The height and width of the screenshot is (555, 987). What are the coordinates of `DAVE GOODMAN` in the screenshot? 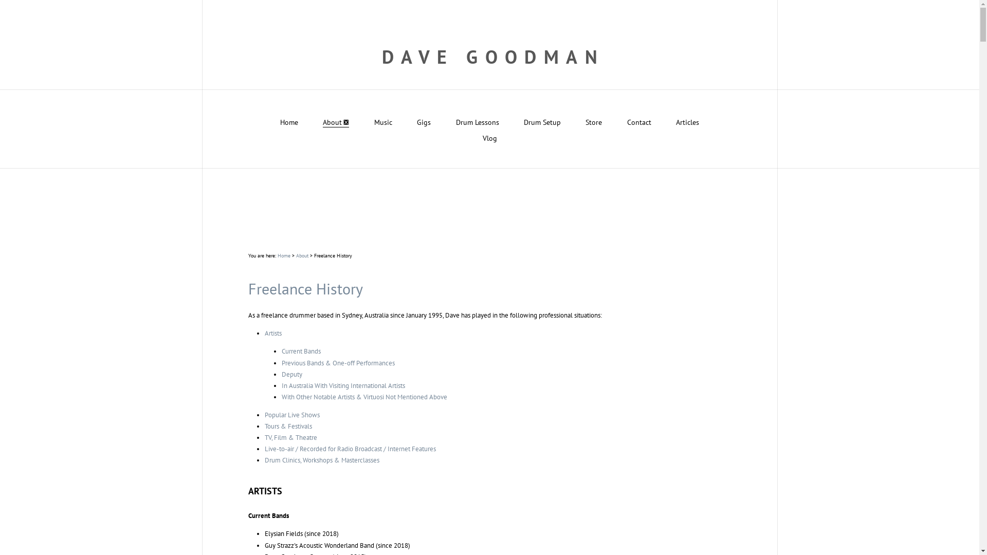 It's located at (489, 57).